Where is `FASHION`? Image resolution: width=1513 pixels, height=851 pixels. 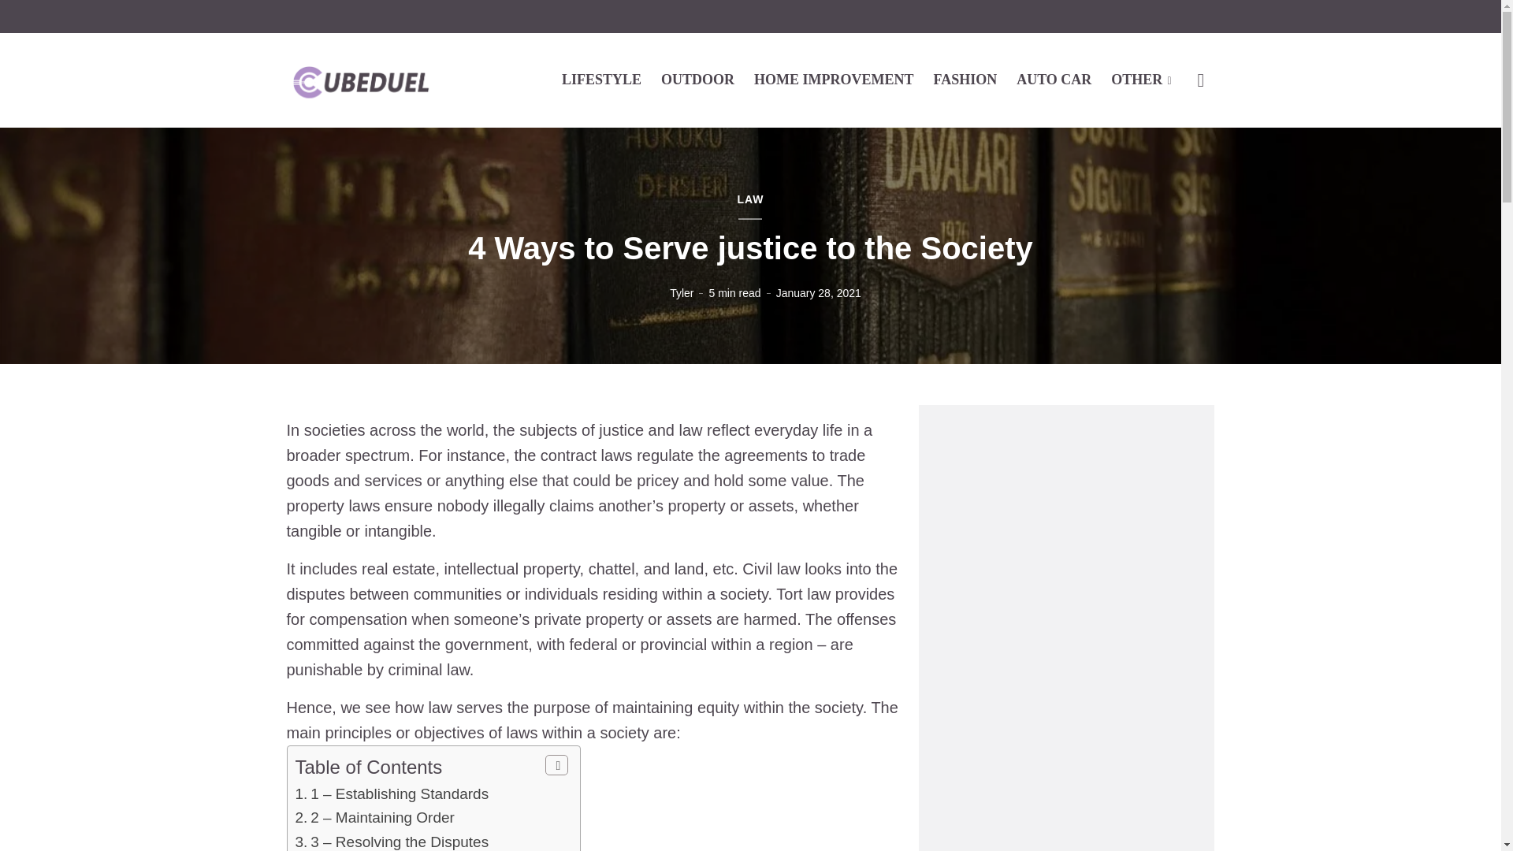
FASHION is located at coordinates (965, 79).